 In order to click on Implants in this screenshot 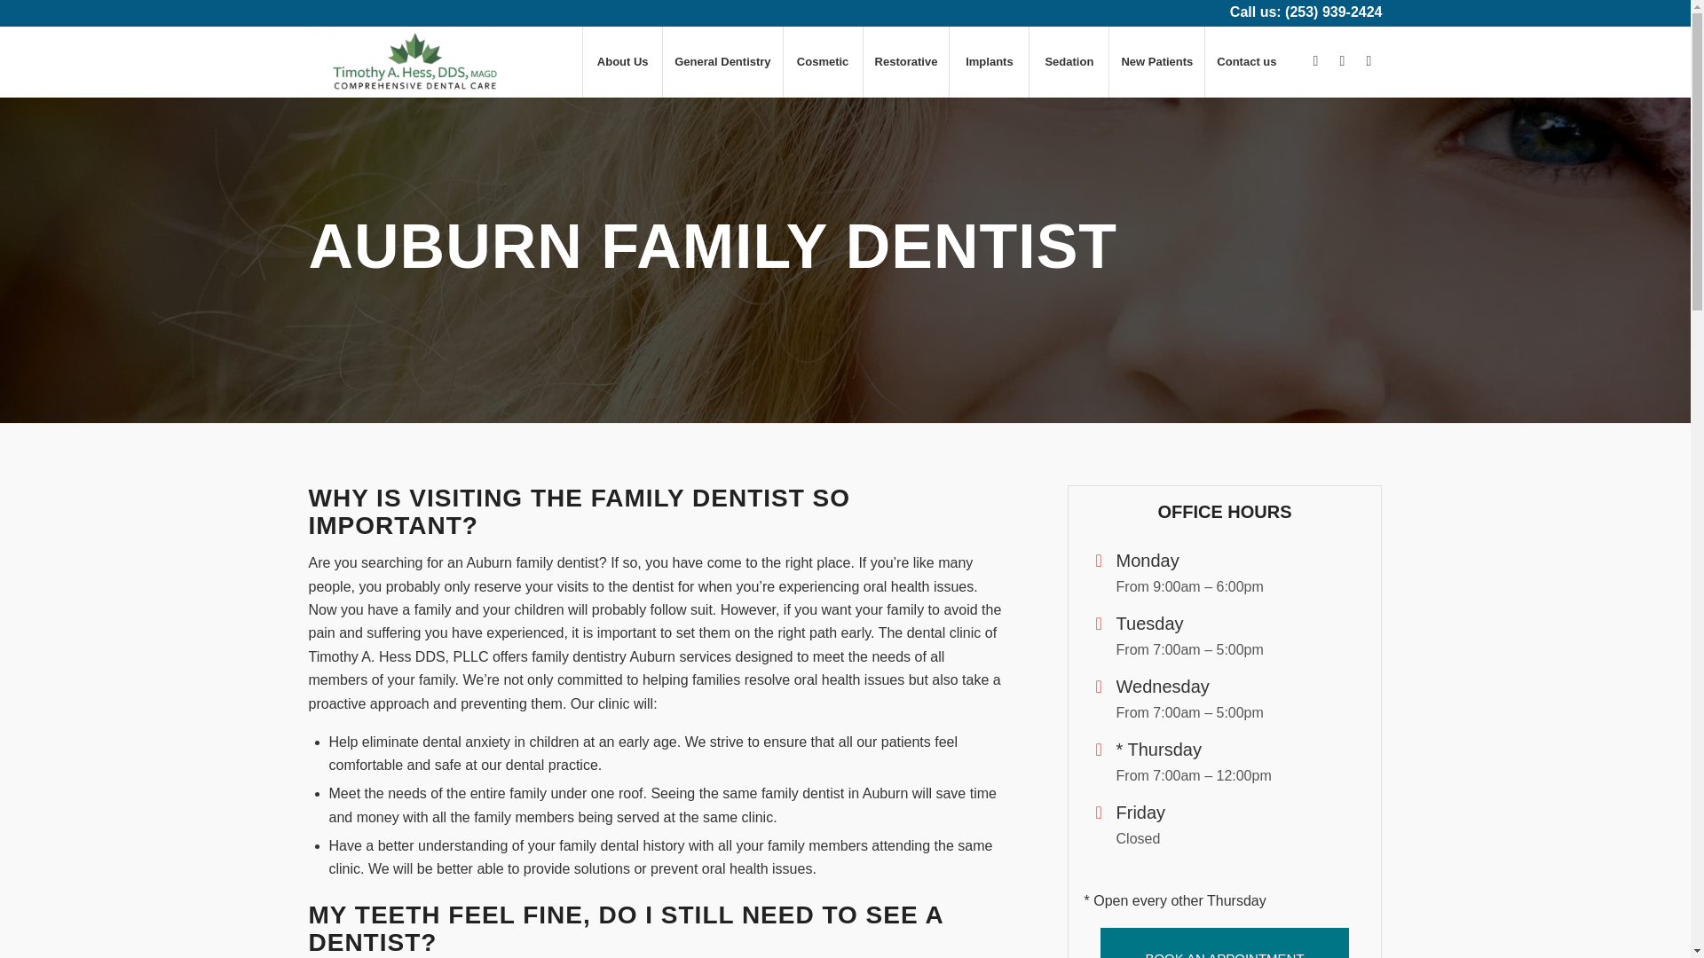, I will do `click(989, 62)`.